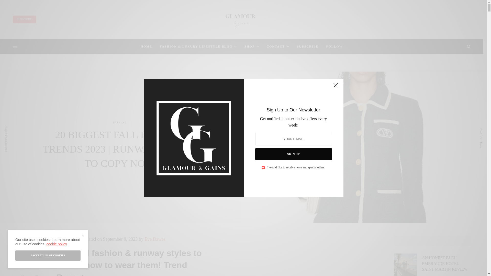 The width and height of the screenshot is (491, 276). I want to click on EVE DAWES, so click(29, 237).